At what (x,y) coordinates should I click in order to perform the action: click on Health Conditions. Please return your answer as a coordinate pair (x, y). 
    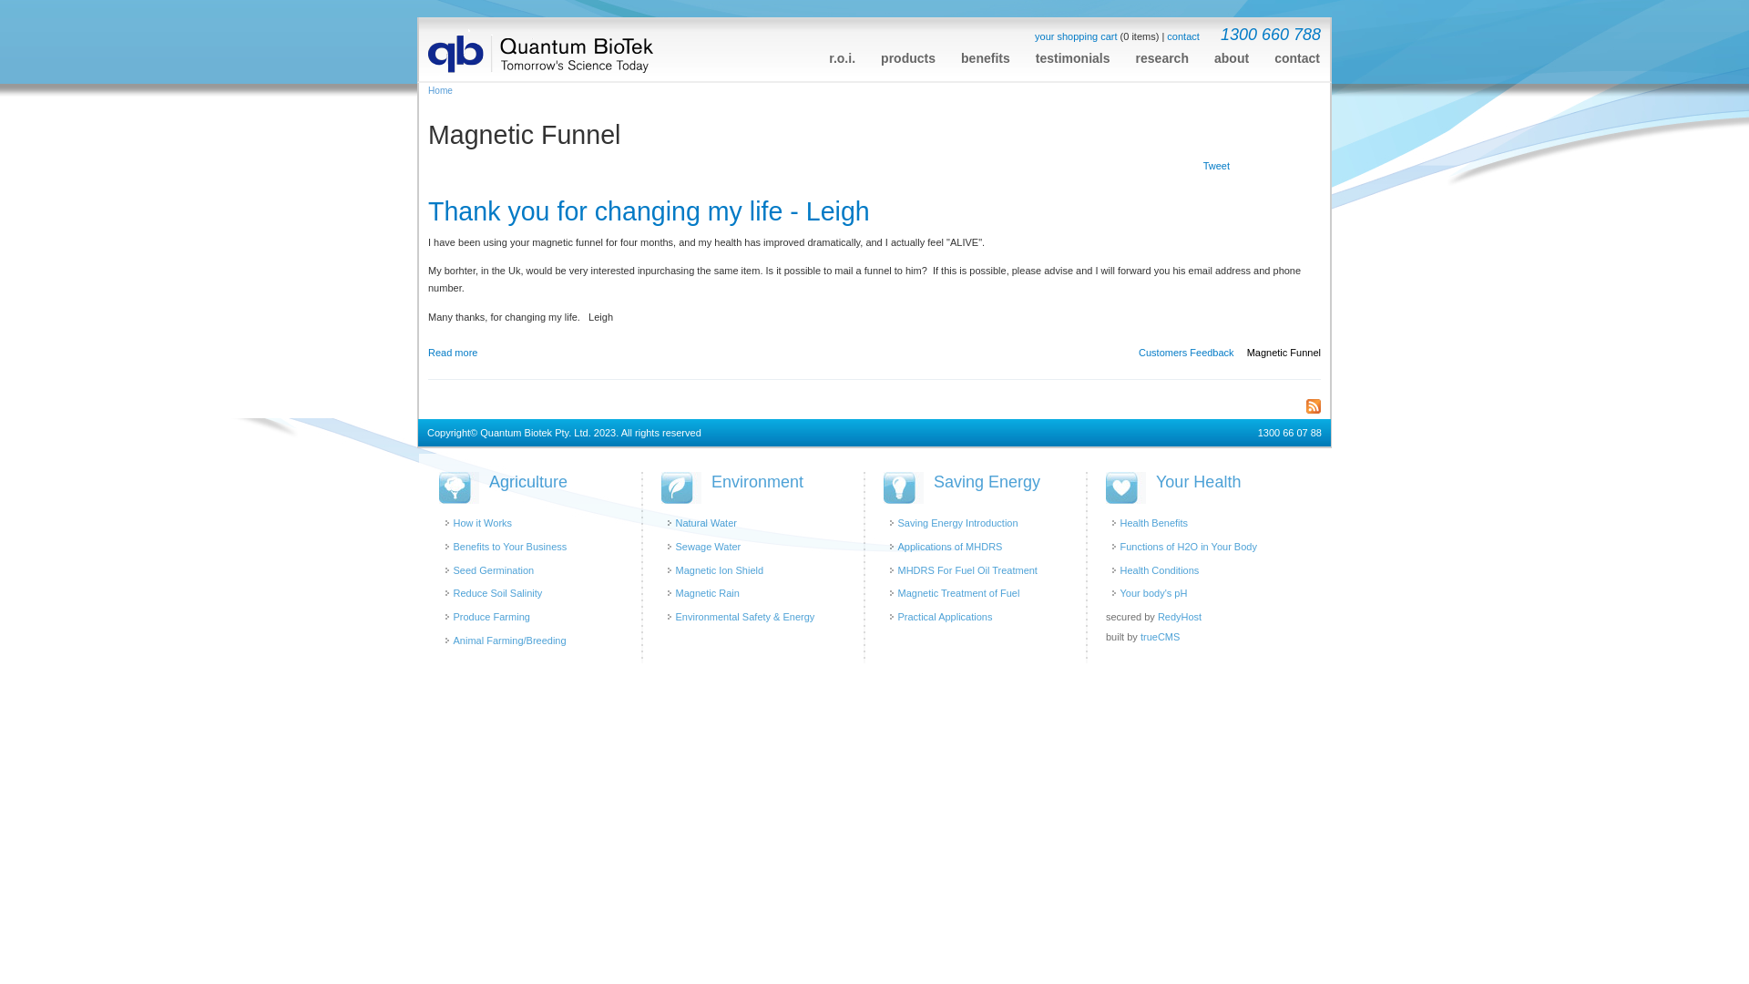
    Looking at the image, I should click on (1161, 570).